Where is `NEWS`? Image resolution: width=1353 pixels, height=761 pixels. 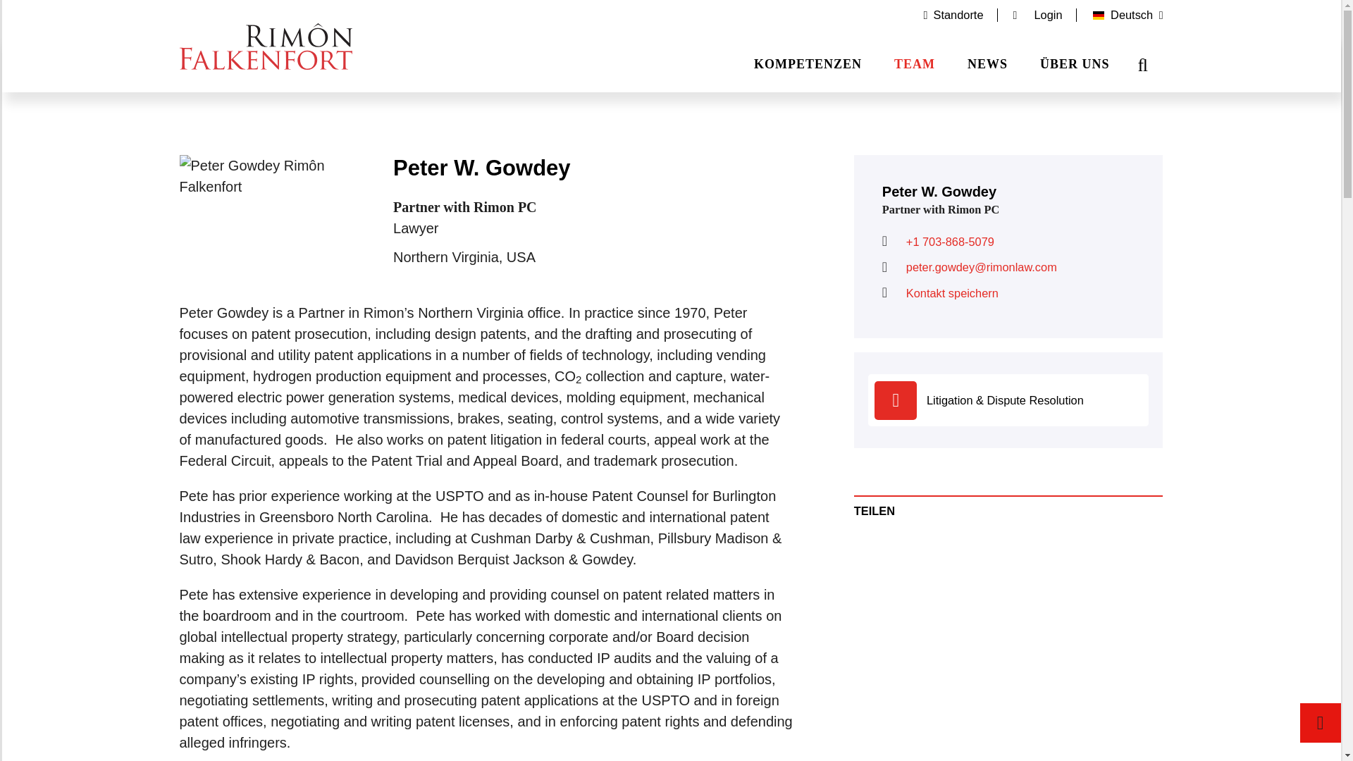 NEWS is located at coordinates (988, 70).